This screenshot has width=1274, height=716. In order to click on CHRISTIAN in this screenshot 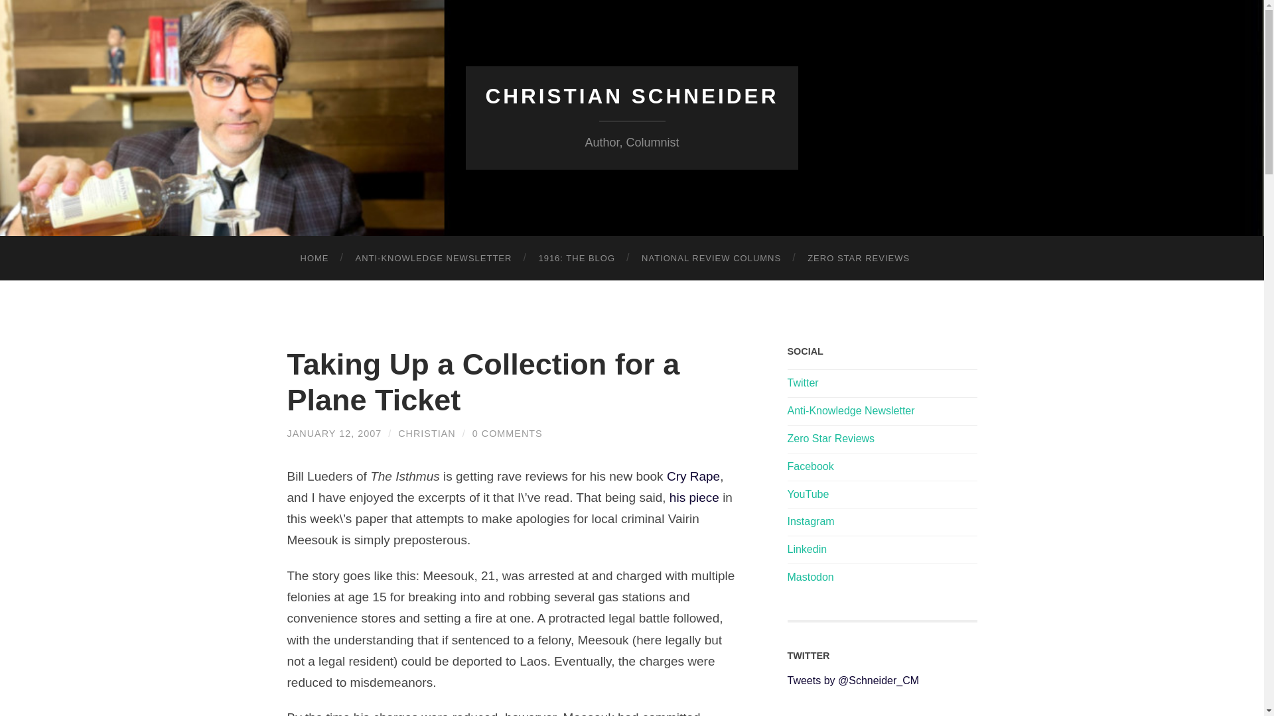, I will do `click(427, 434)`.